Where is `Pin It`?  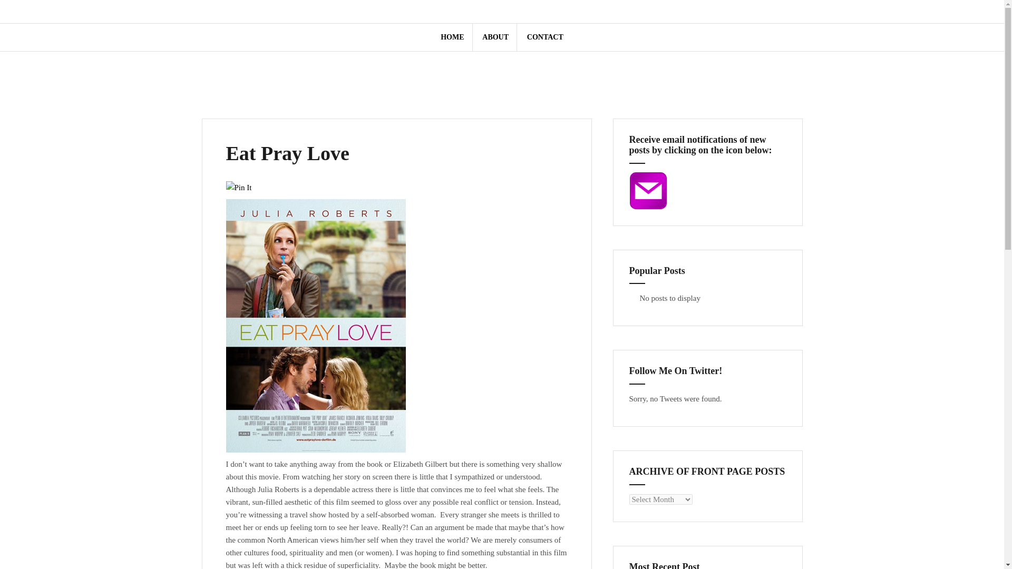
Pin It is located at coordinates (238, 188).